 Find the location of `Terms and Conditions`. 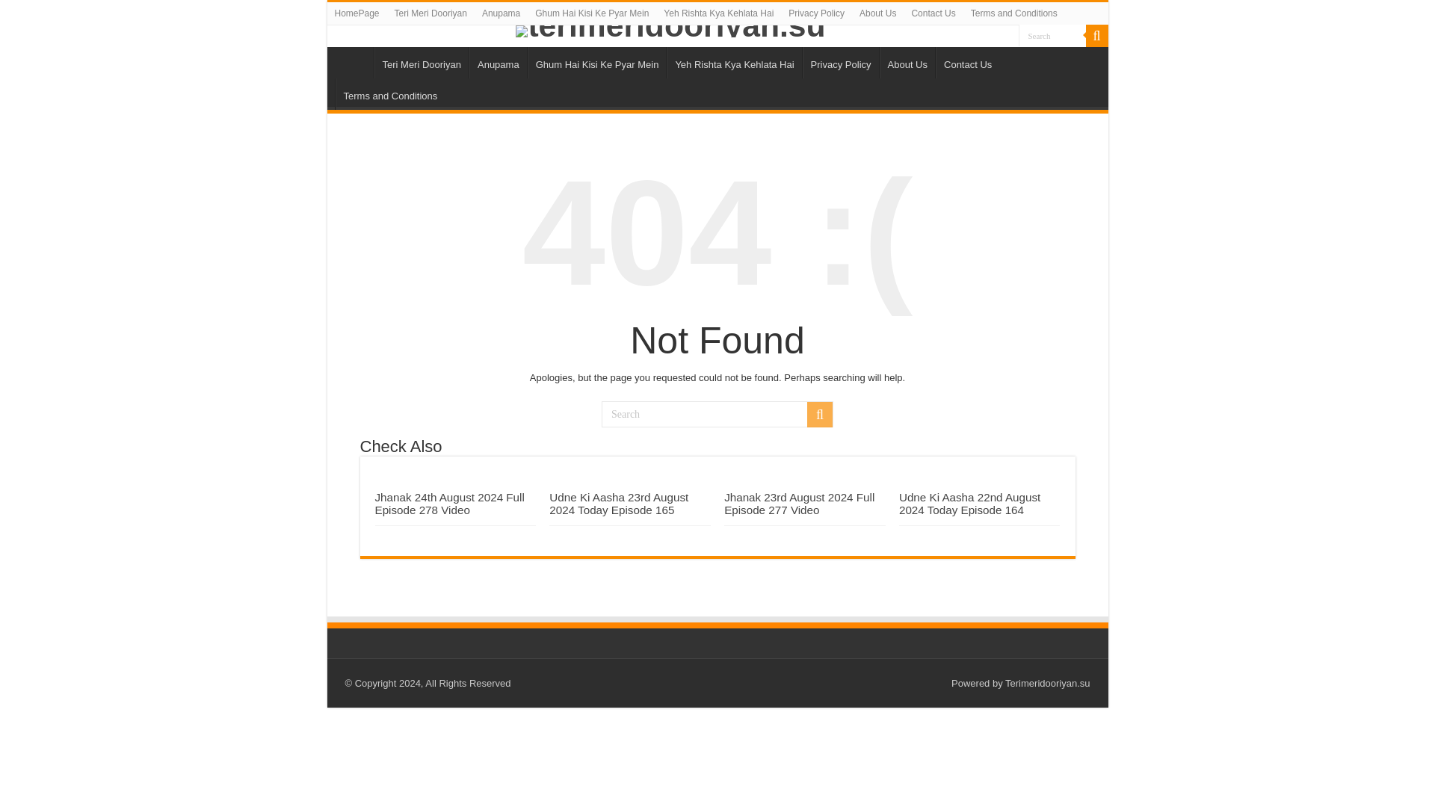

Terms and Conditions is located at coordinates (389, 93).